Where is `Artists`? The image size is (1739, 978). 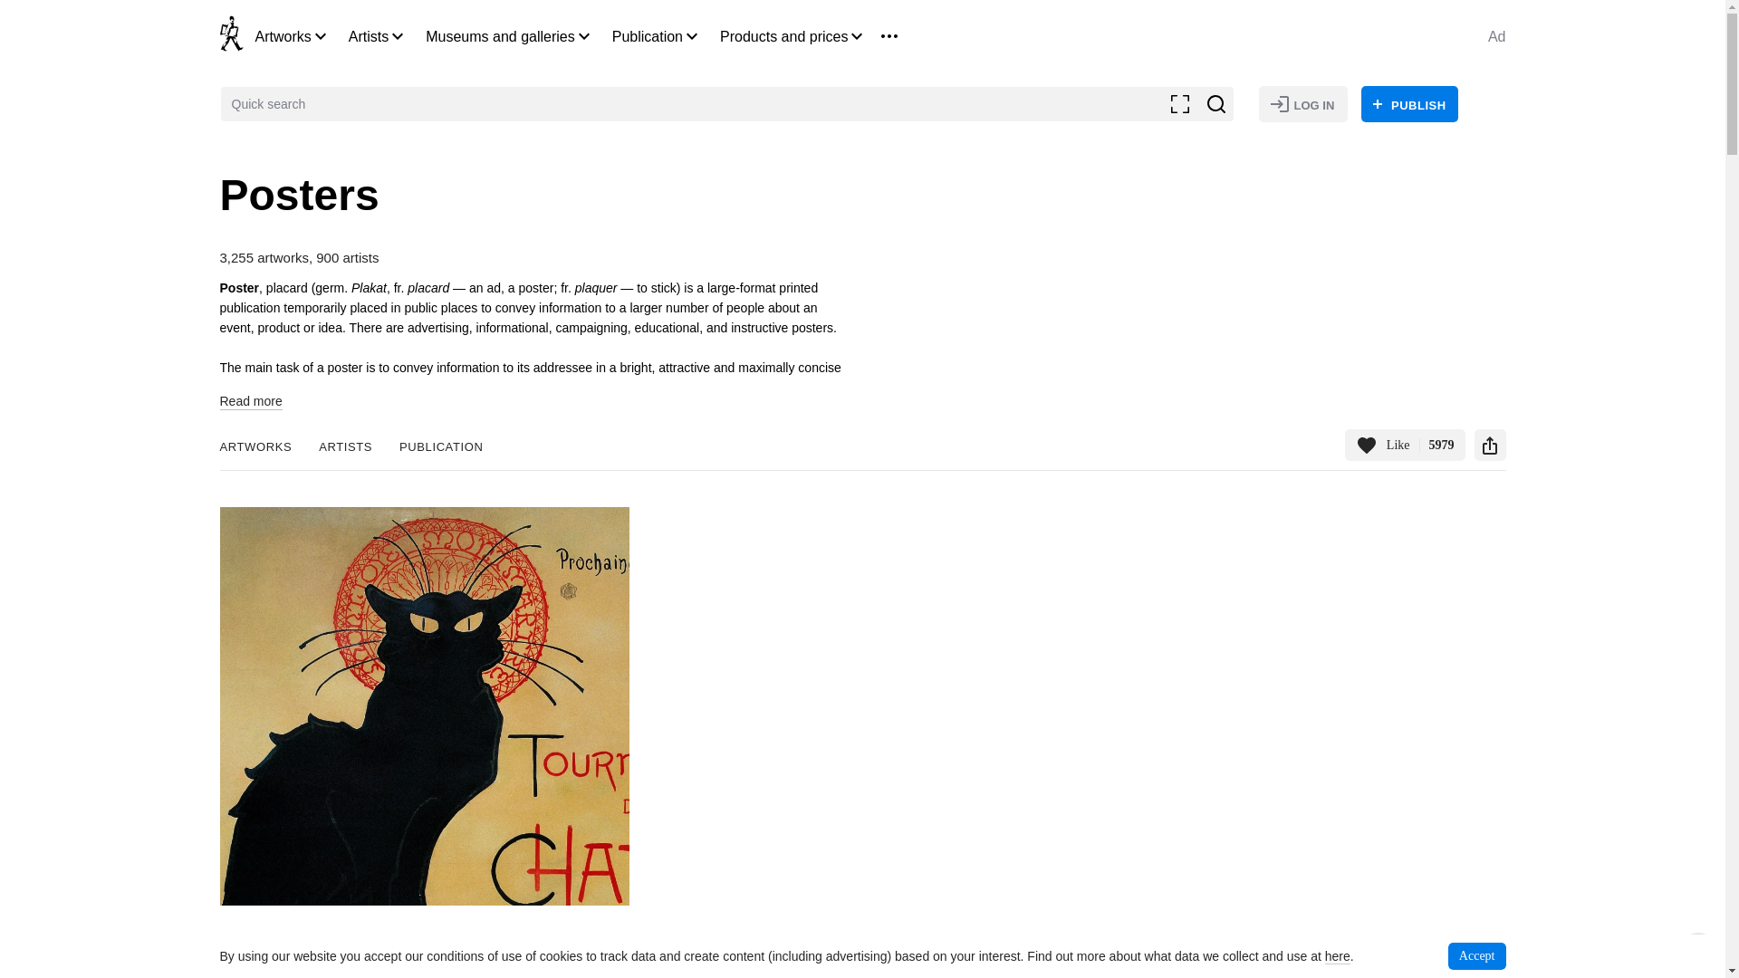
Artists is located at coordinates (368, 36).